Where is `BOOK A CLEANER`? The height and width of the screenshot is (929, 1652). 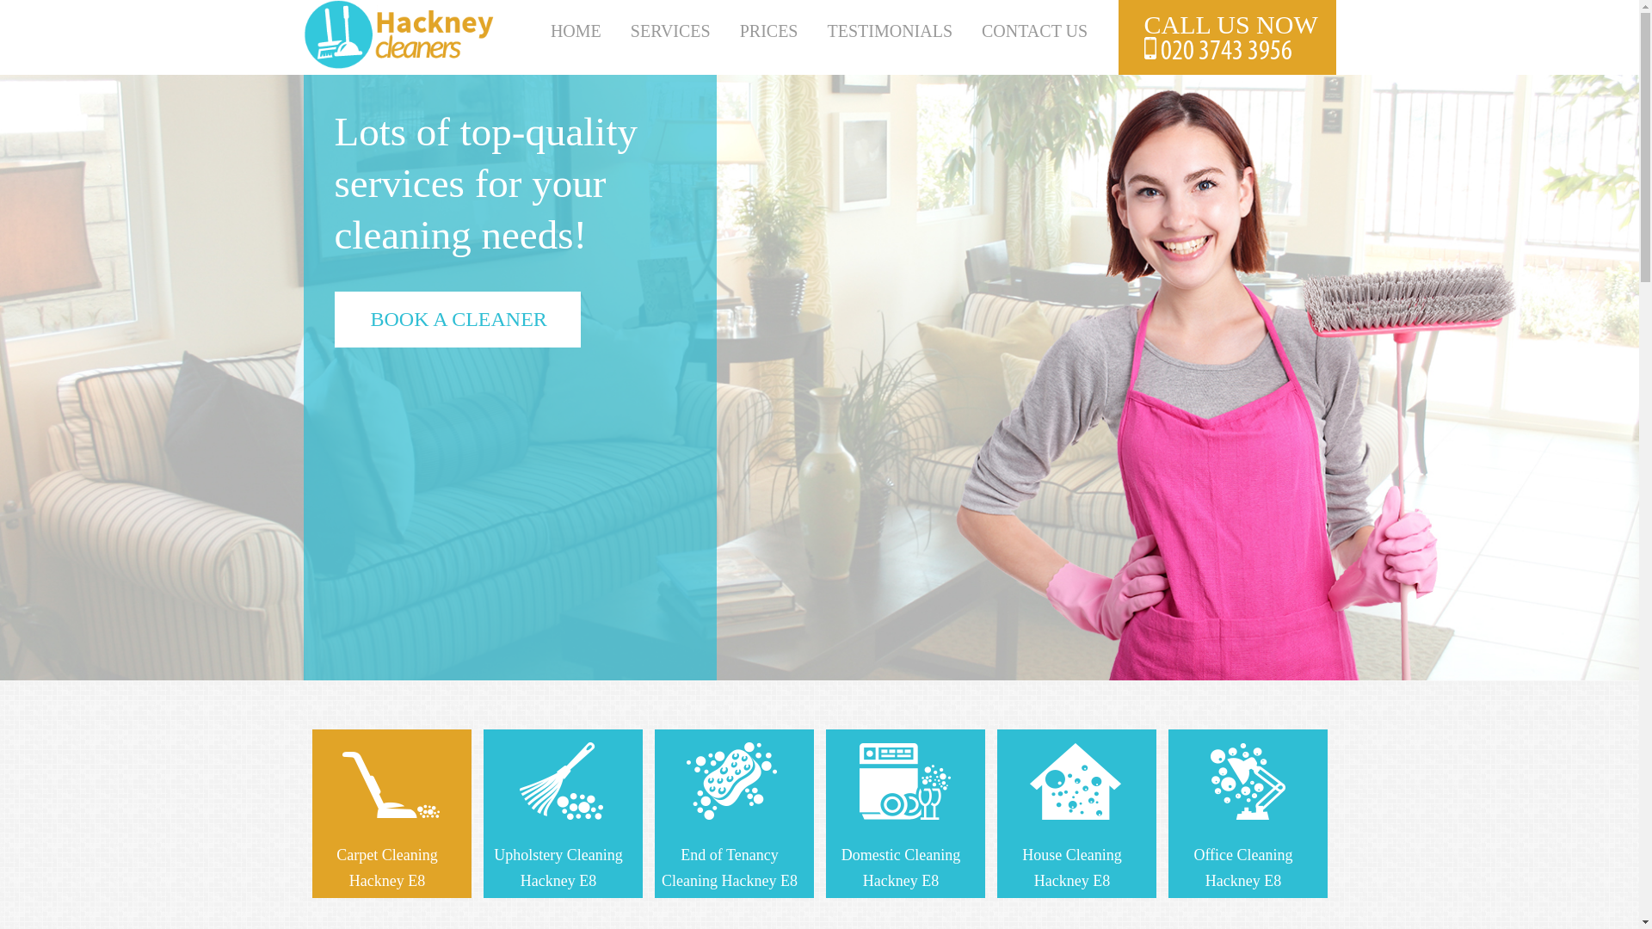
BOOK A CLEANER is located at coordinates (456, 371).